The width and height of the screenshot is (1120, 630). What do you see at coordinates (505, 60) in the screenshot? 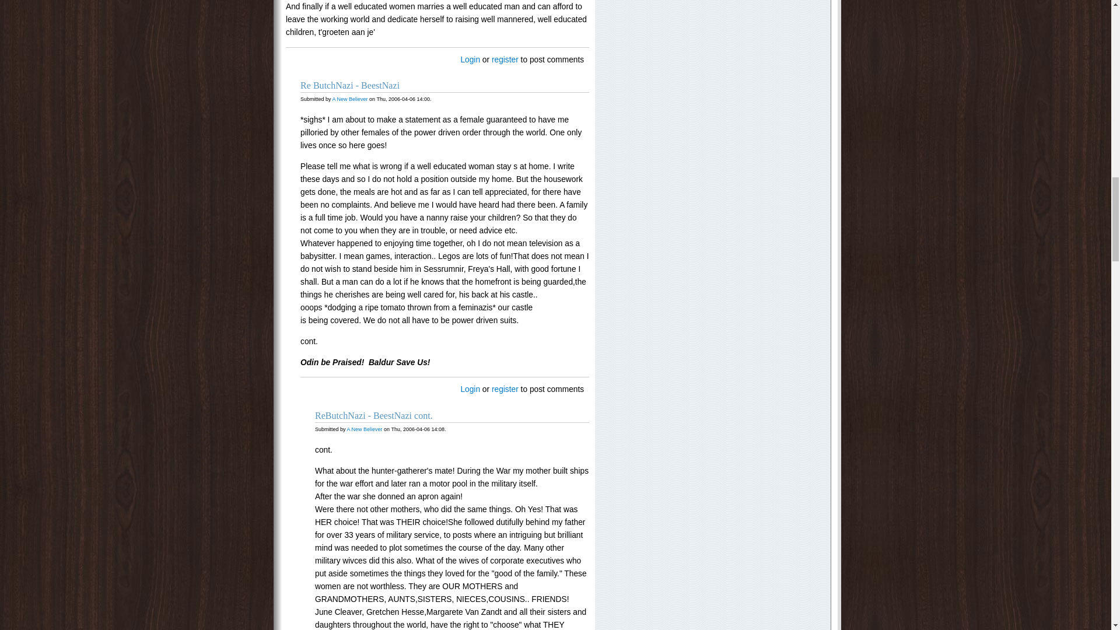
I see `register` at bounding box center [505, 60].